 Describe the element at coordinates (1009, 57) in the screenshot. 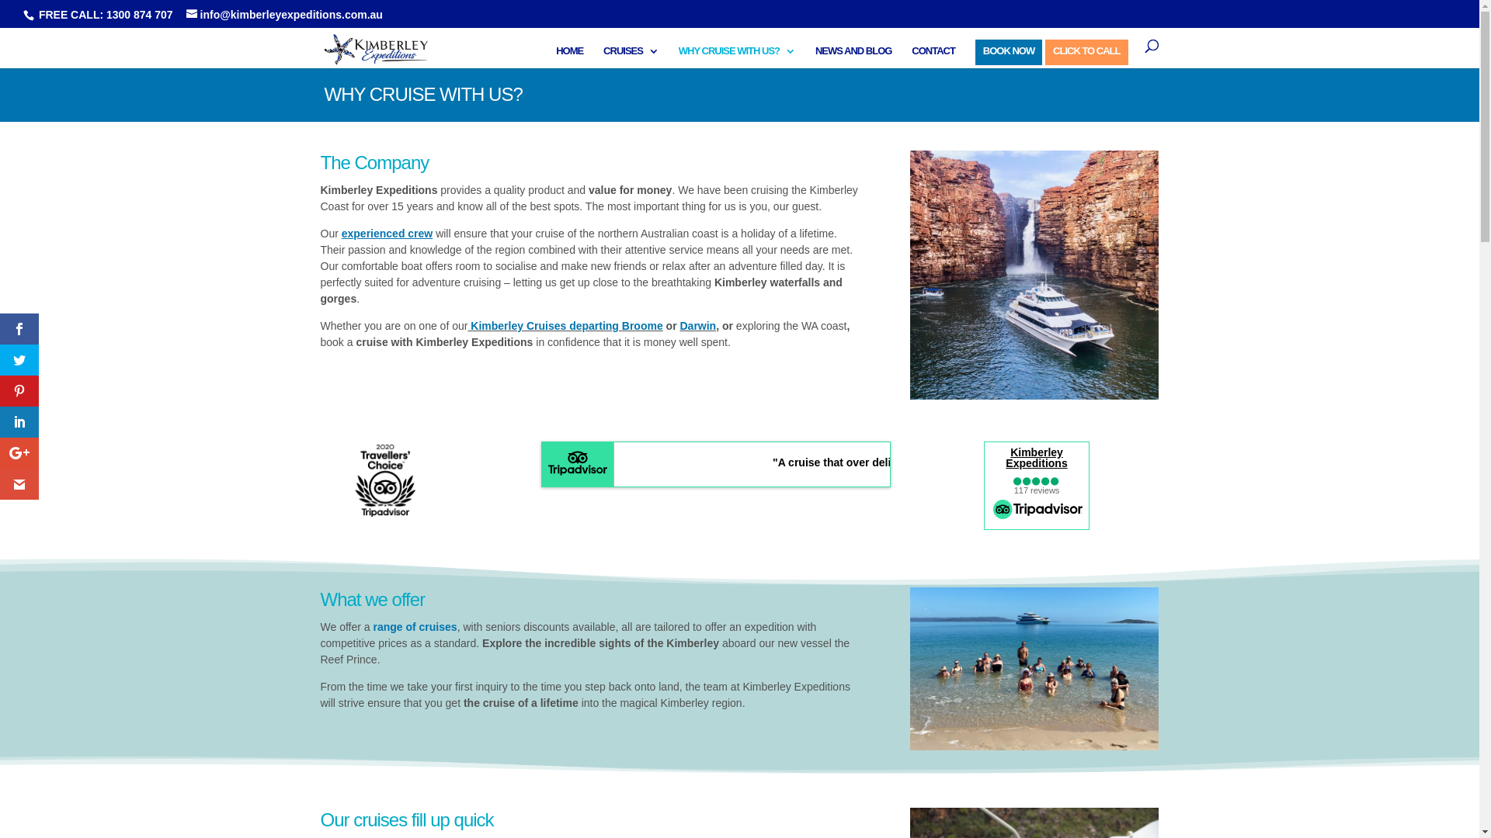

I see `BOOK NOW` at that location.